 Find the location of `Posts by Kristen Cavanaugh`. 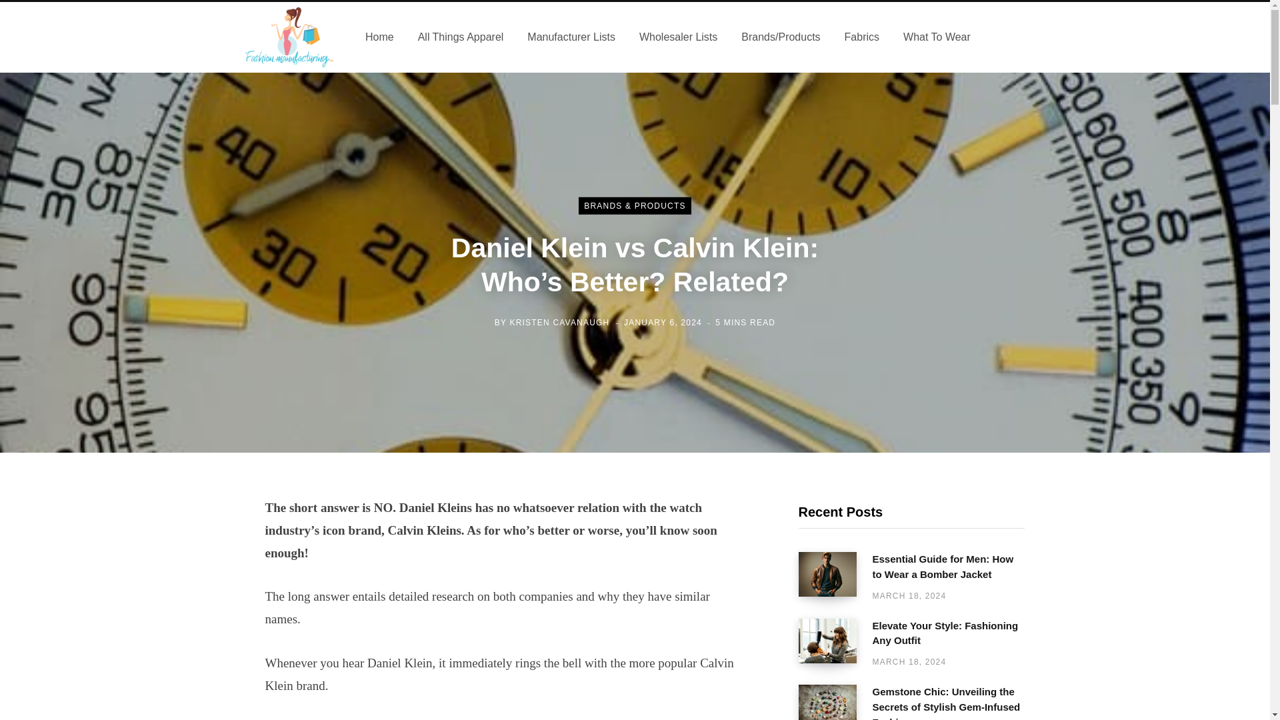

Posts by Kristen Cavanaugh is located at coordinates (559, 322).